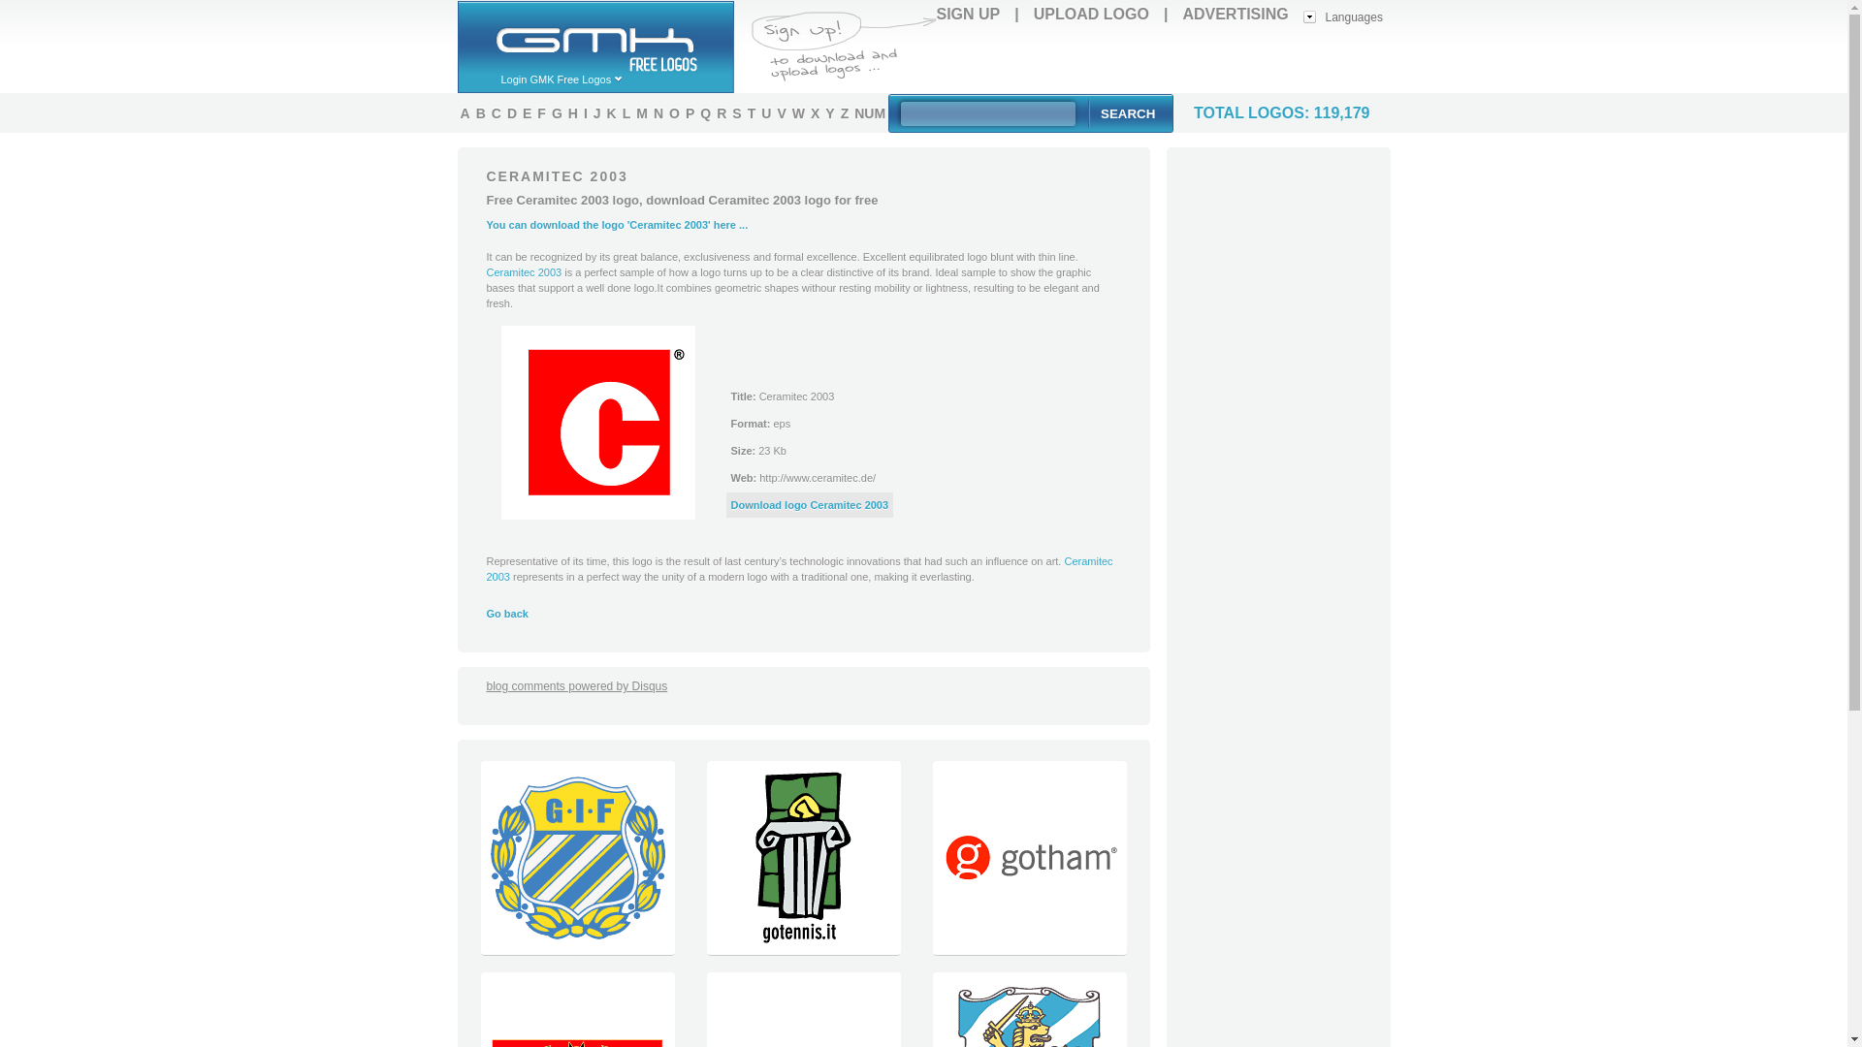  What do you see at coordinates (1164, 60) in the screenshot?
I see `Advertisement` at bounding box center [1164, 60].